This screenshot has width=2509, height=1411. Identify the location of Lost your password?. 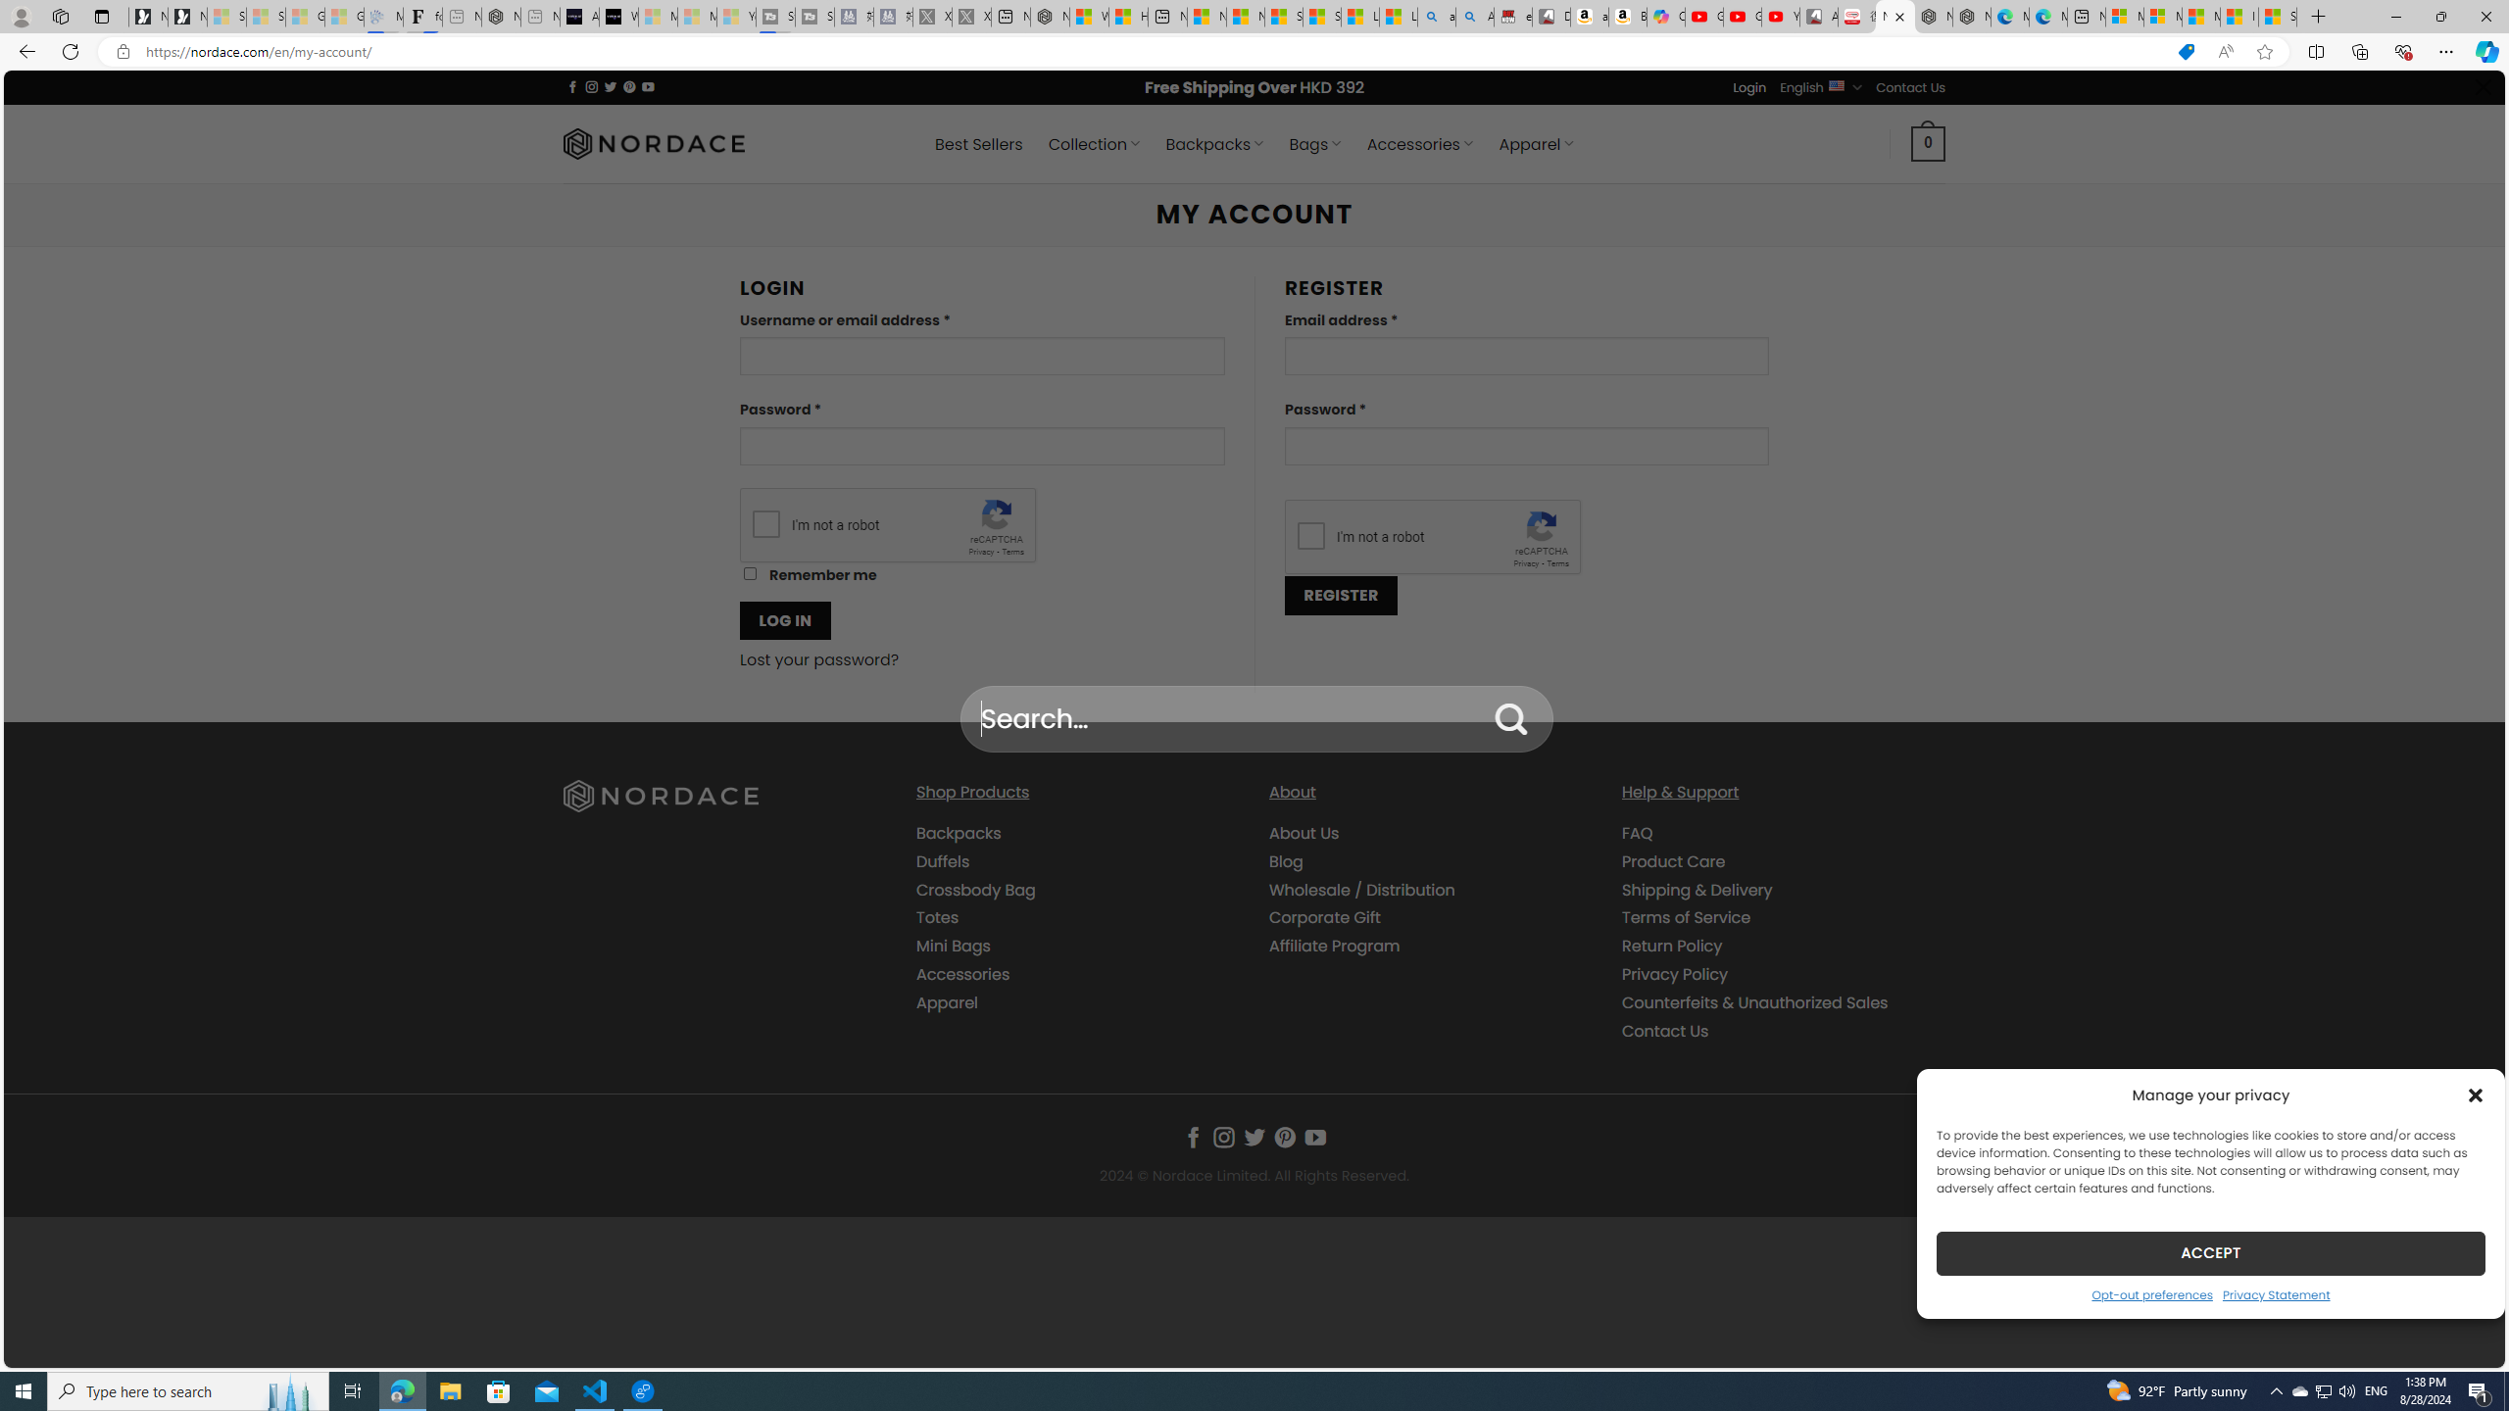
(820, 660).